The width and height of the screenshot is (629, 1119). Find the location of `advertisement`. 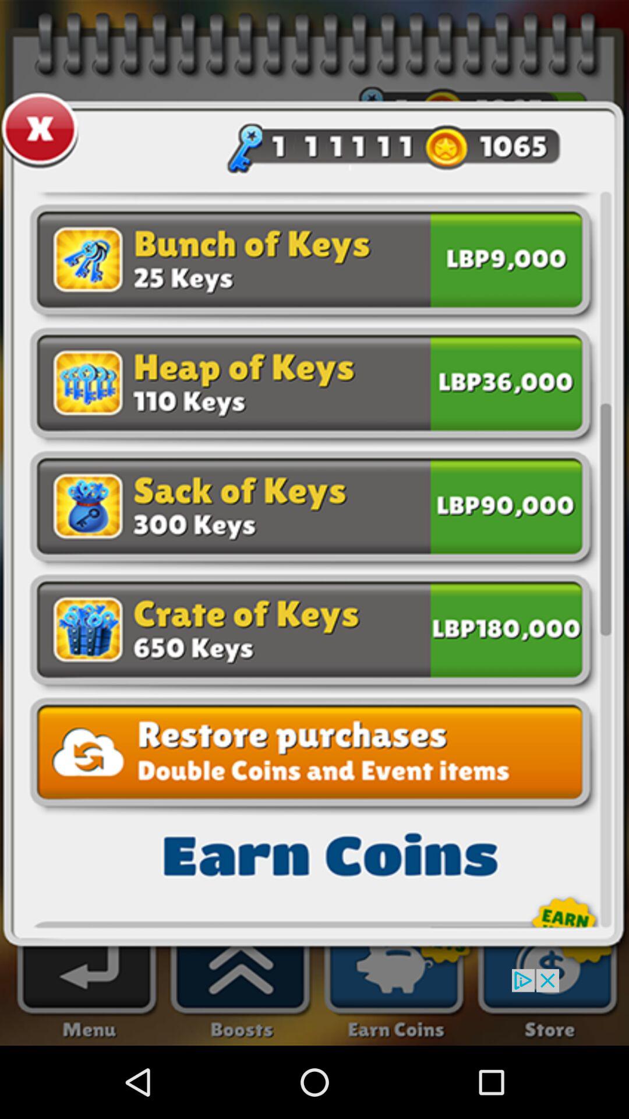

advertisement is located at coordinates (314, 1007).